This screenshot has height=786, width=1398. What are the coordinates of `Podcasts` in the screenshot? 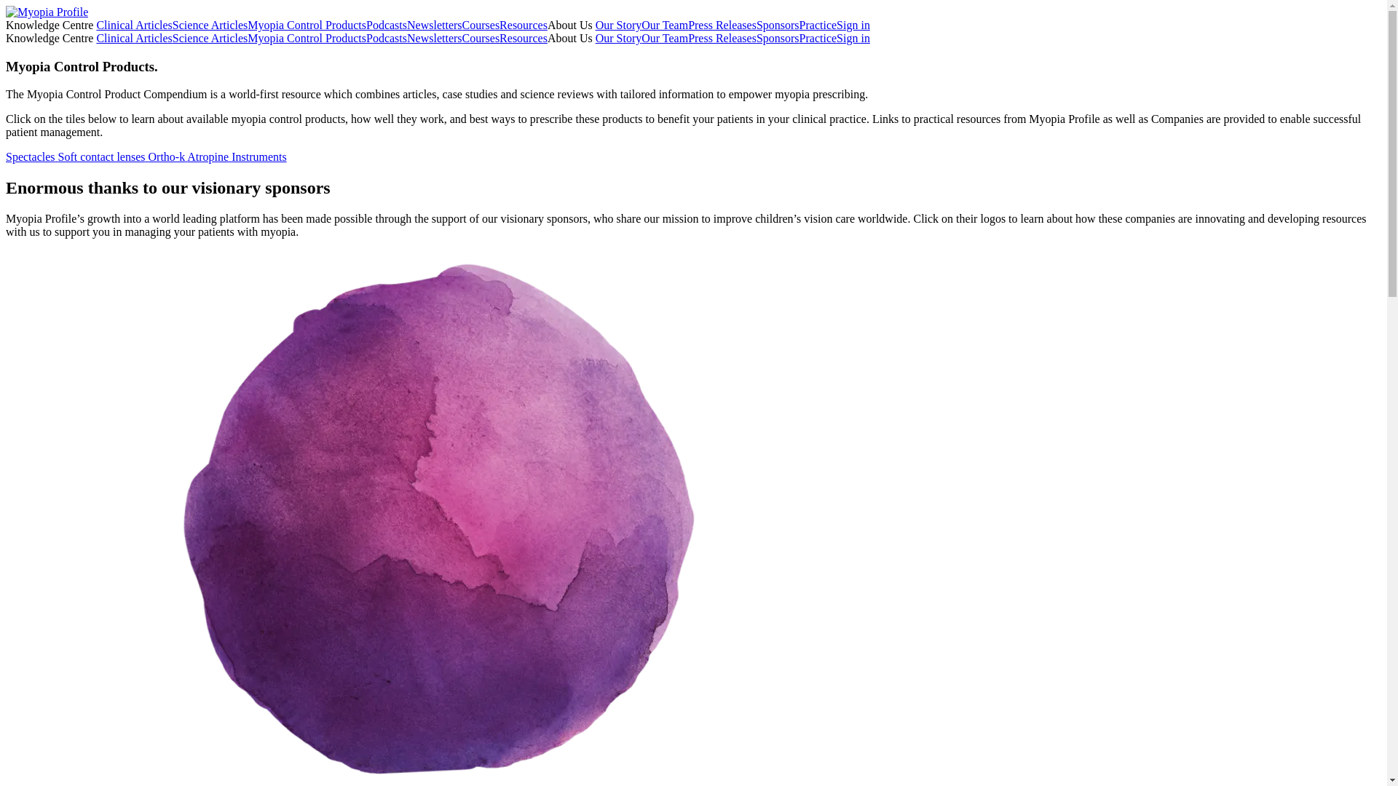 It's located at (386, 25).